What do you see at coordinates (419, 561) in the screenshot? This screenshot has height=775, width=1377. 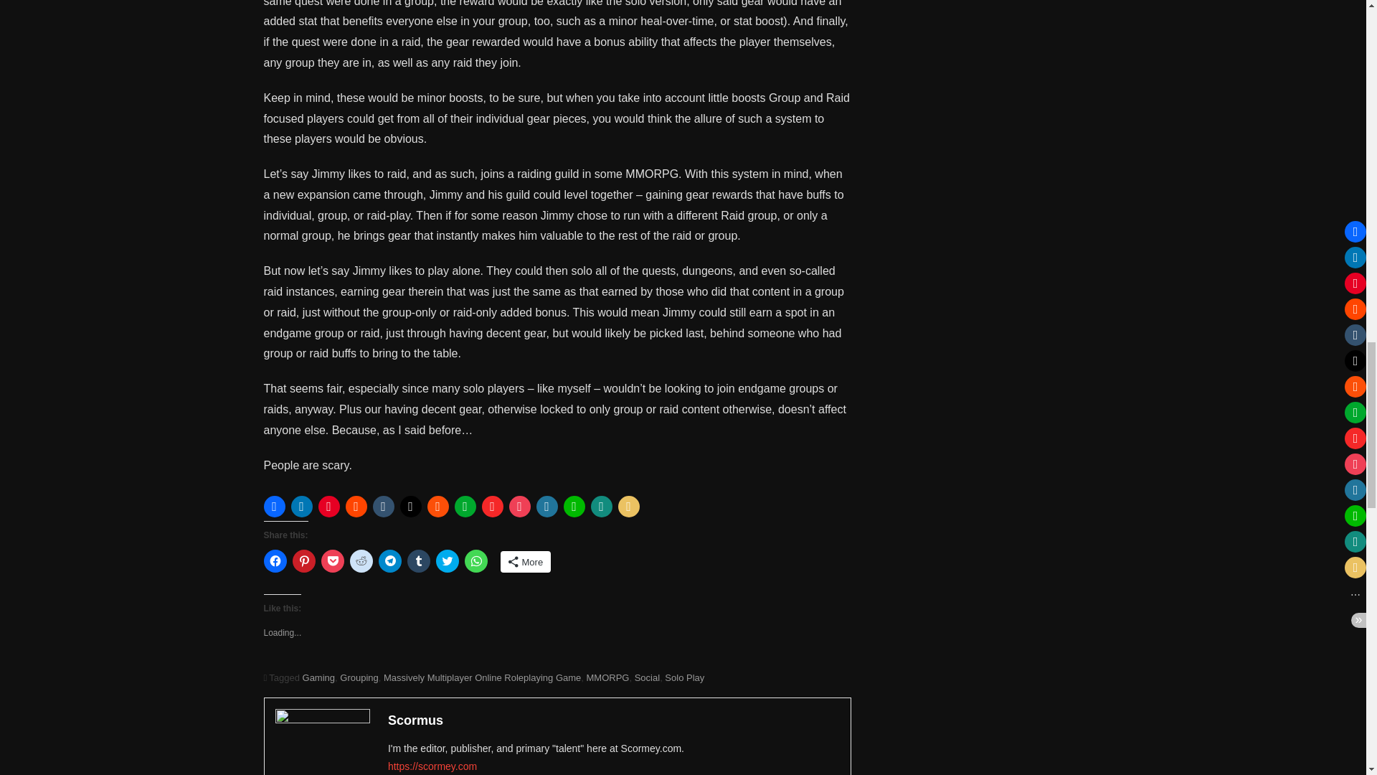 I see `Click to share on Tumblr` at bounding box center [419, 561].